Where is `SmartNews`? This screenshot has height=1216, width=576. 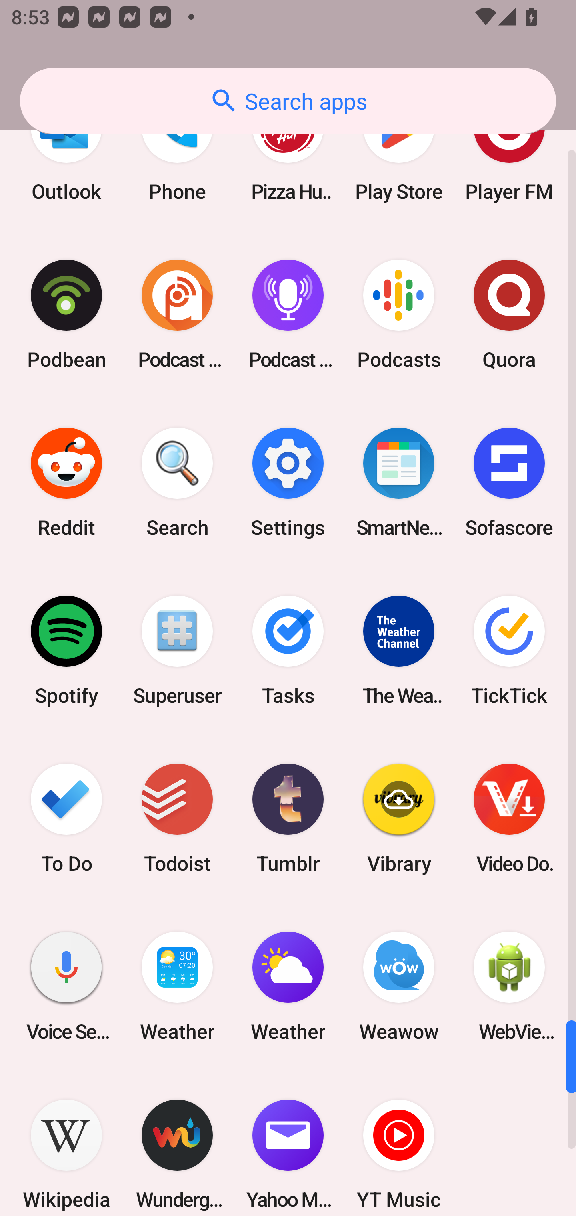 SmartNews is located at coordinates (398, 482).